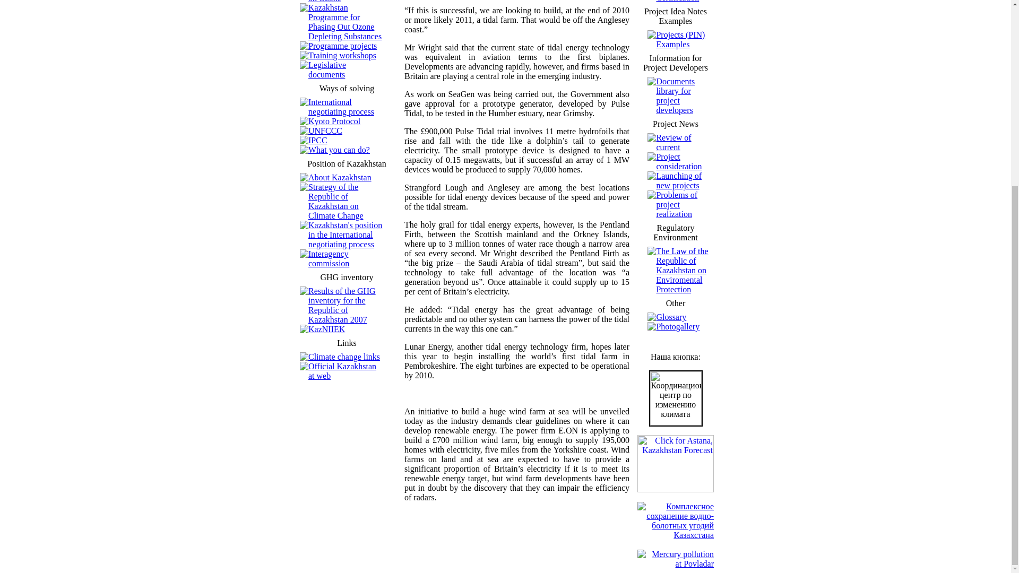 This screenshot has width=1019, height=573. I want to click on International Treaties on Ozone, so click(344, 1).